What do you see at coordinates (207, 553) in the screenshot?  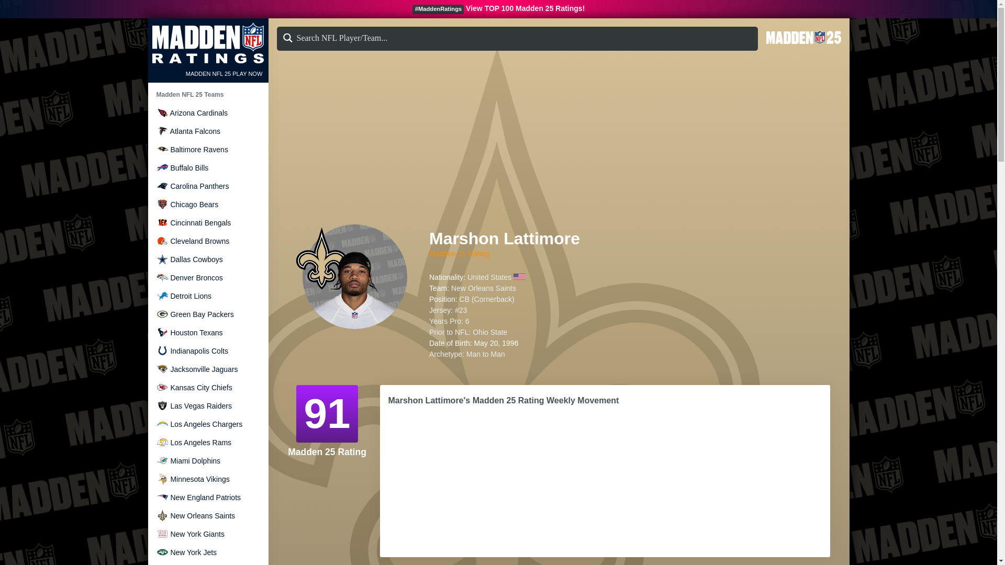 I see `New York Jets` at bounding box center [207, 553].